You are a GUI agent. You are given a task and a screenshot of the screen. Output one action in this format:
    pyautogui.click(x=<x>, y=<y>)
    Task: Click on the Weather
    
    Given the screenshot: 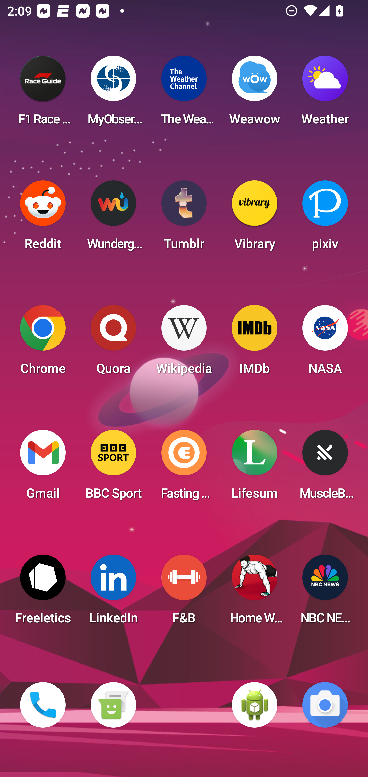 What is the action you would take?
    pyautogui.click(x=325, y=94)
    